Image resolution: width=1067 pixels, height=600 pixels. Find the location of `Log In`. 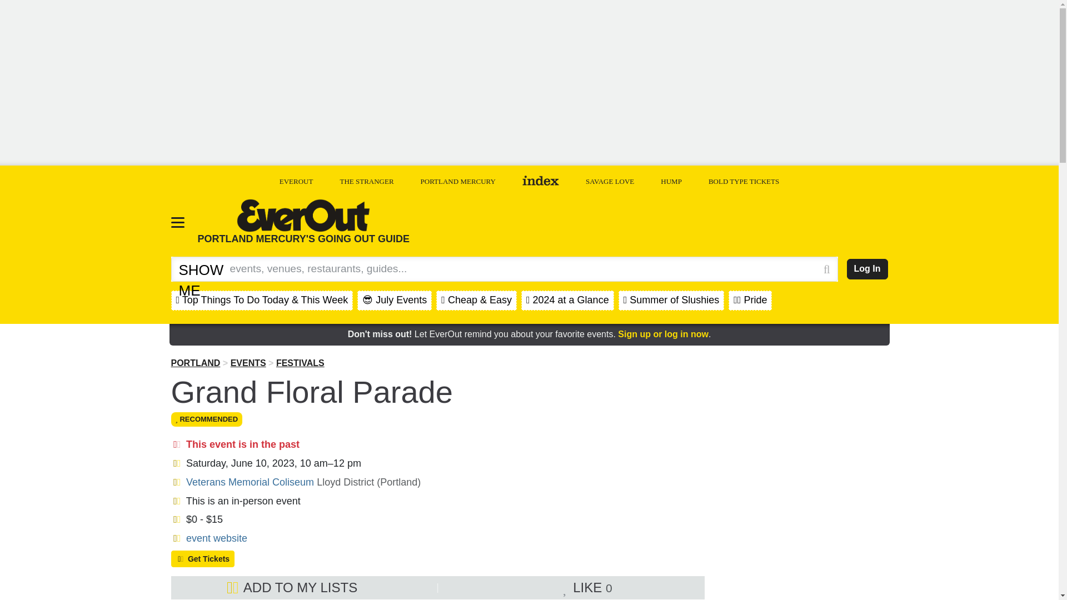

Log In is located at coordinates (867, 269).